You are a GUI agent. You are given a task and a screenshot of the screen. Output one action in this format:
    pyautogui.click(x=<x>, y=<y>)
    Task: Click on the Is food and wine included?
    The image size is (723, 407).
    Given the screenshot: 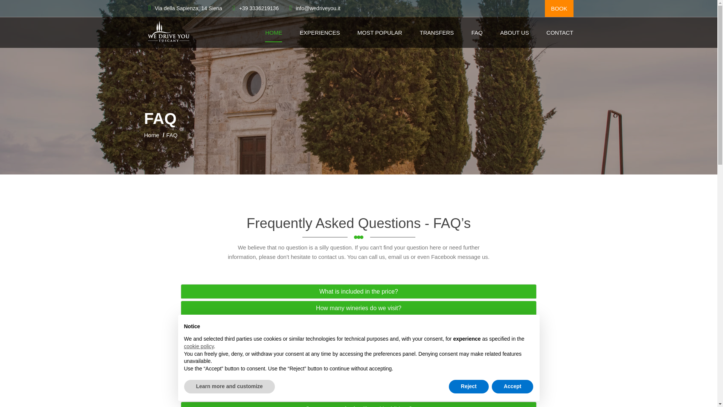 What is the action you would take?
    pyautogui.click(x=358, y=359)
    